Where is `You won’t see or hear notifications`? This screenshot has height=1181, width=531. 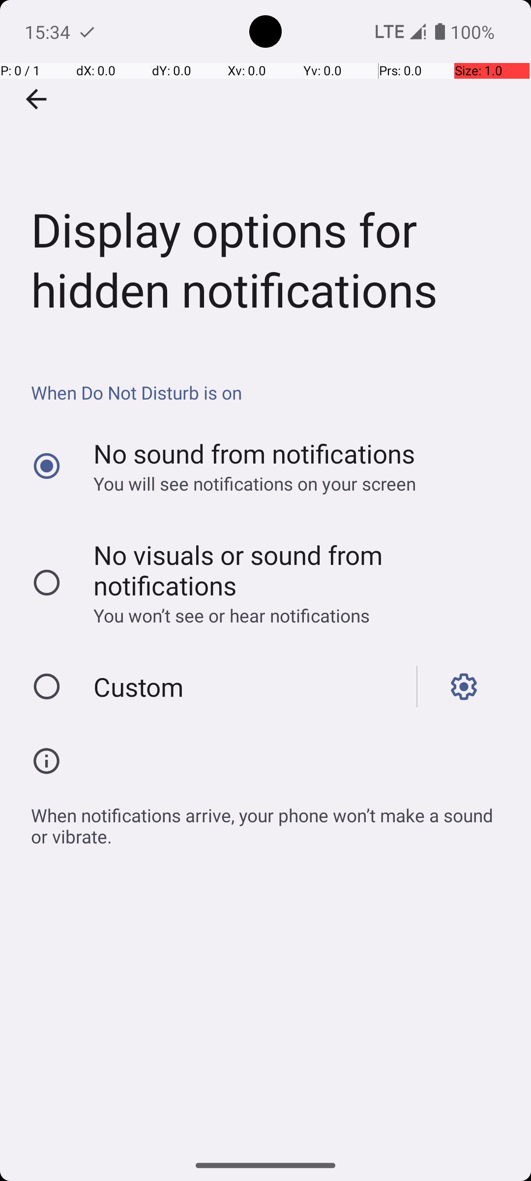 You won’t see or hear notifications is located at coordinates (292, 615).